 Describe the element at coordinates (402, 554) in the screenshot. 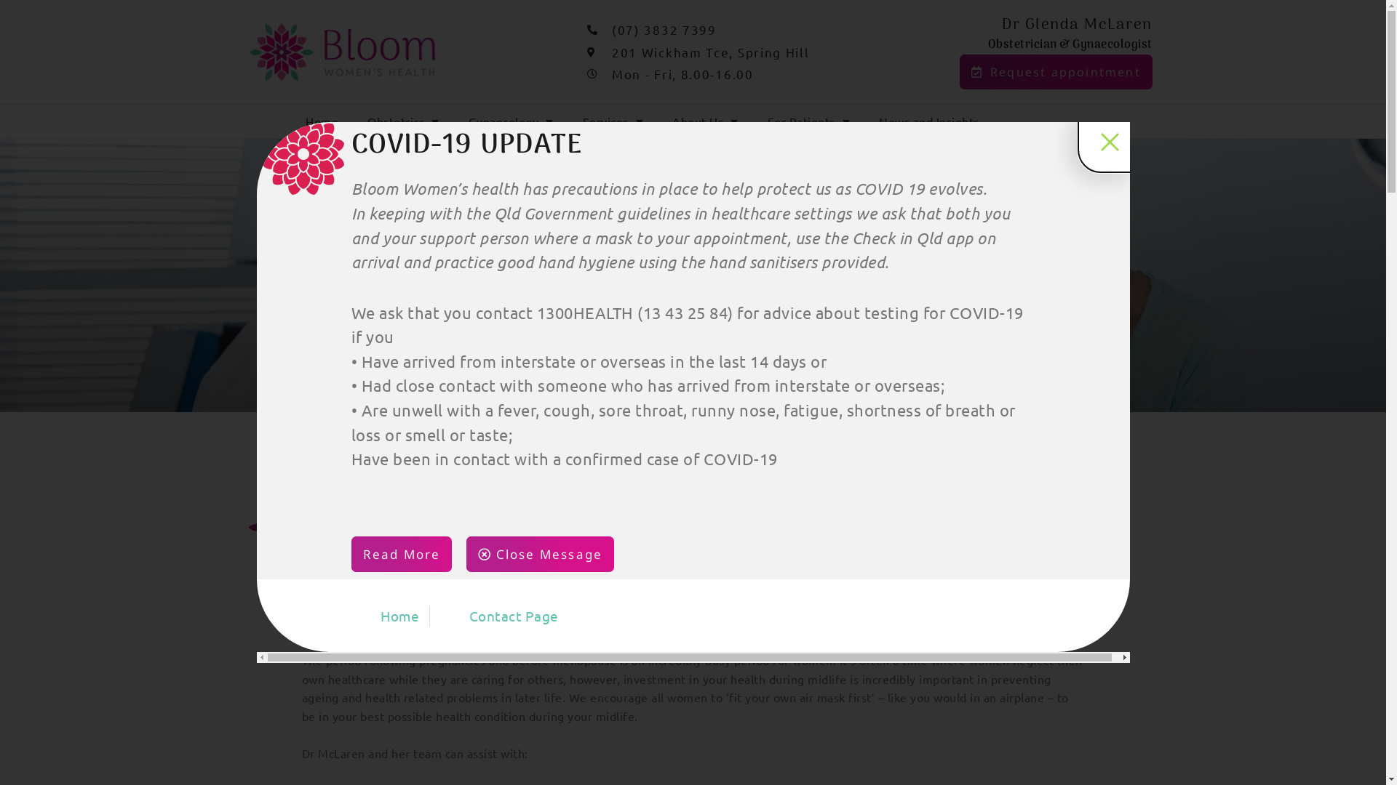

I see `Read More` at that location.